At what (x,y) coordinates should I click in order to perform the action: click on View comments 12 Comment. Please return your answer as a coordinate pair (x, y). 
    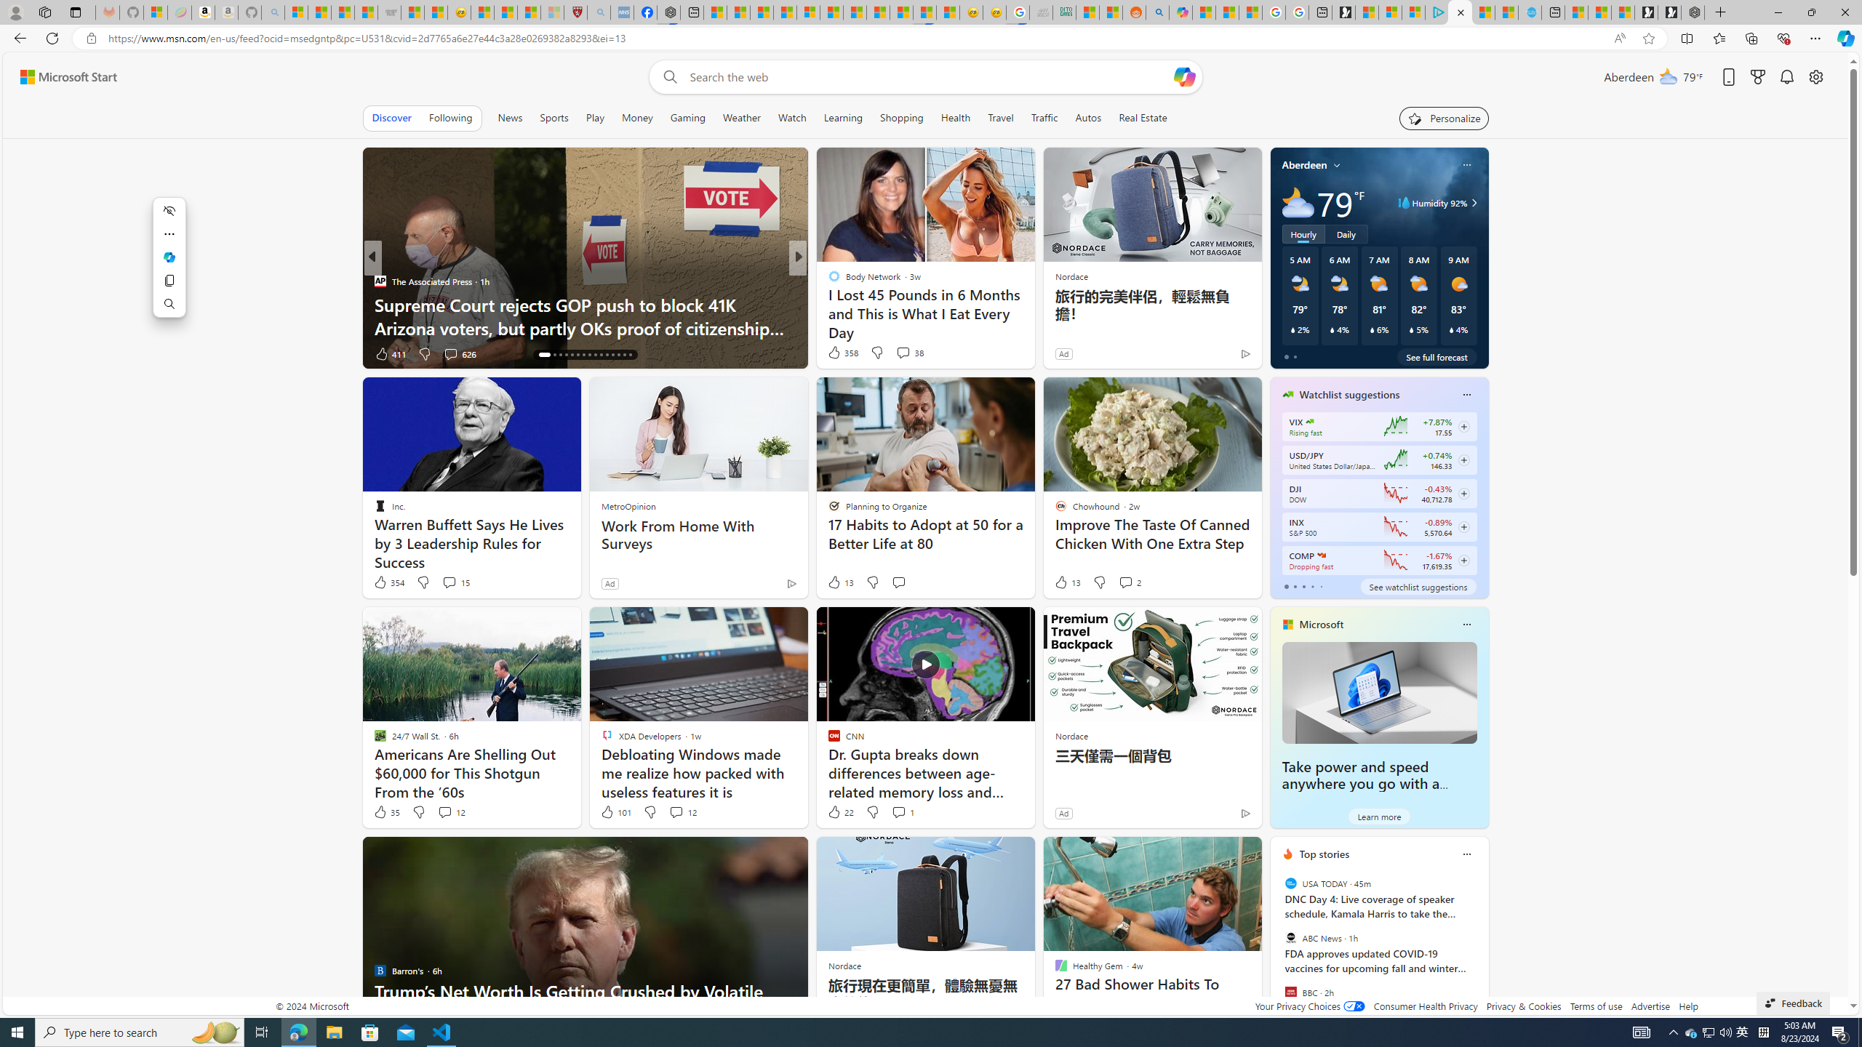
    Looking at the image, I should click on (676, 812).